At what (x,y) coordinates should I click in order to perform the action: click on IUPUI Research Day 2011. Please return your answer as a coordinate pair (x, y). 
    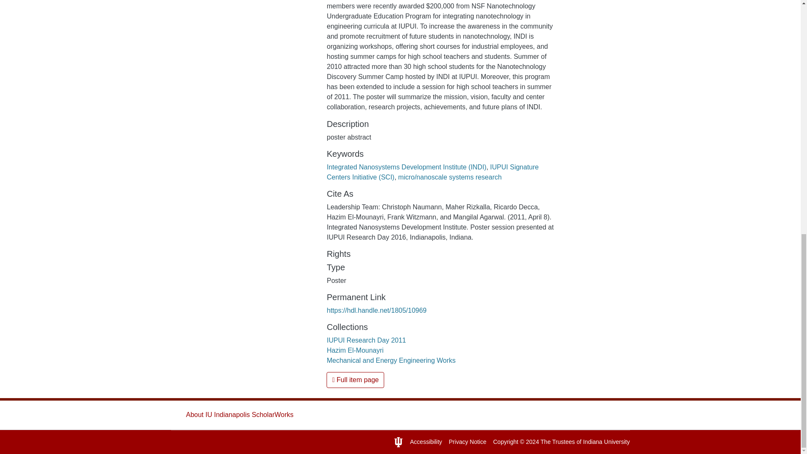
    Looking at the image, I should click on (366, 340).